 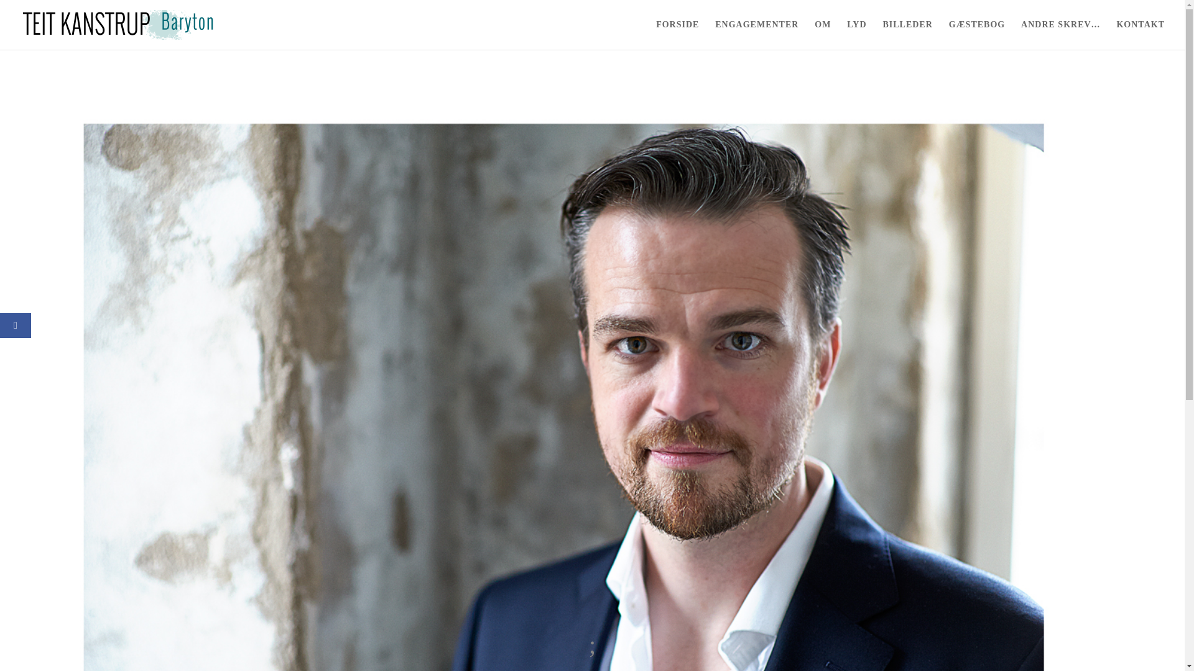 What do you see at coordinates (907, 35) in the screenshot?
I see `BILLEDER` at bounding box center [907, 35].